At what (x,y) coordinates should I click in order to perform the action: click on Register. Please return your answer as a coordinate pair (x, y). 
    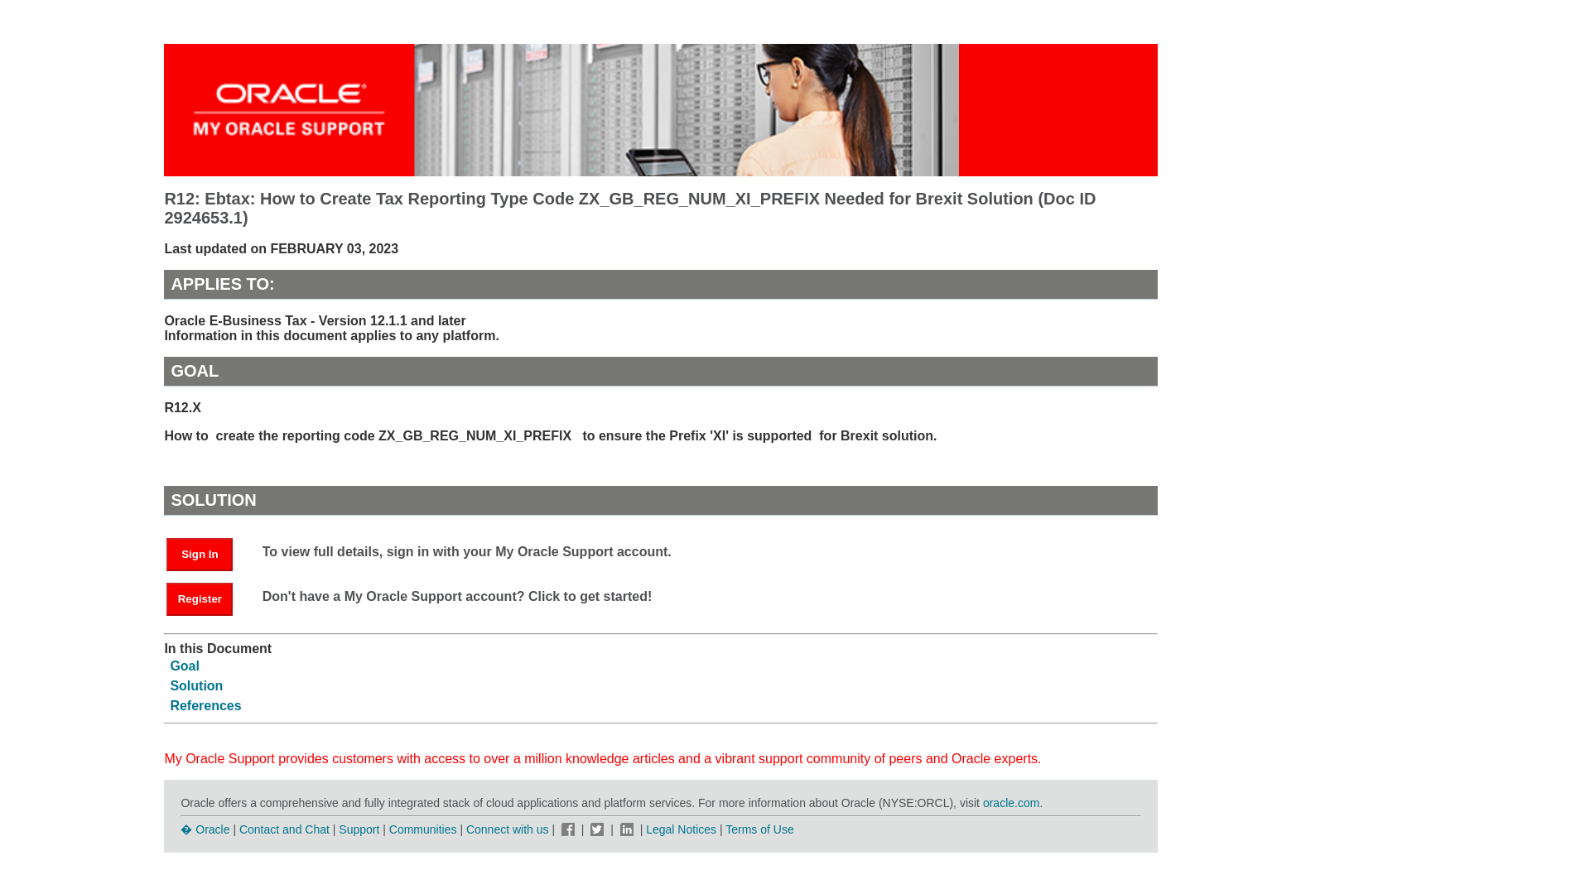
    Looking at the image, I should click on (208, 598).